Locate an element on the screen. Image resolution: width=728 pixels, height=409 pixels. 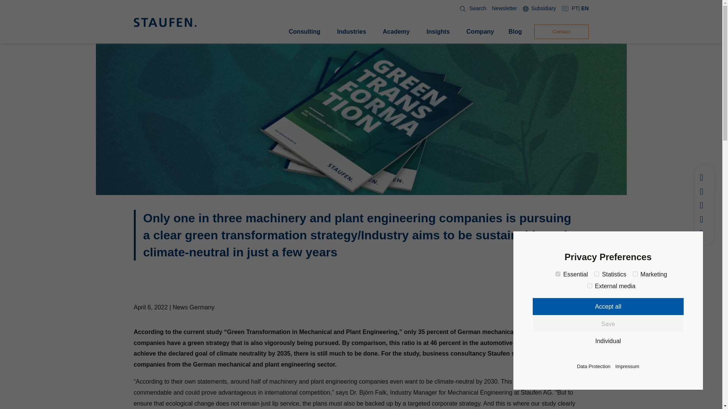
Search is located at coordinates (471, 8).